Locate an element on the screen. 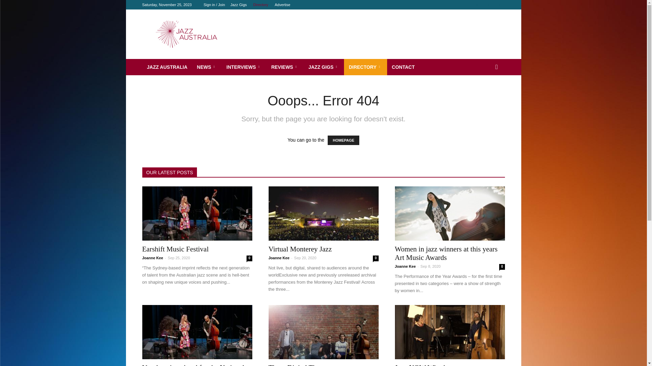 The height and width of the screenshot is (366, 652). Soundcloud is located at coordinates (488, 5).